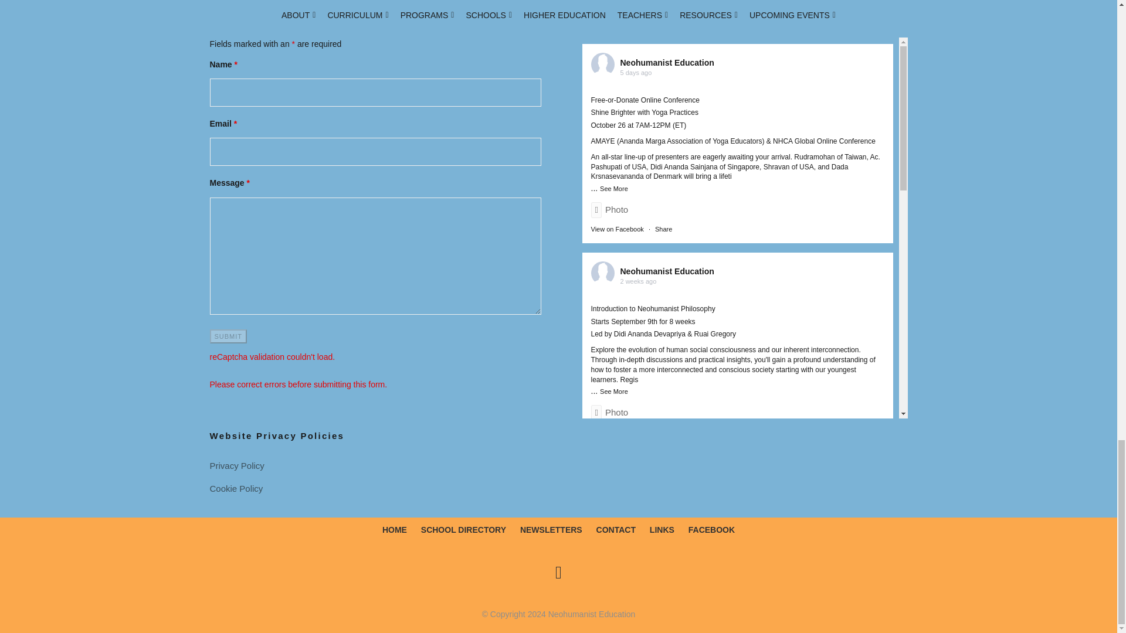 The width and height of the screenshot is (1126, 633). What do you see at coordinates (664, 432) in the screenshot?
I see `Share` at bounding box center [664, 432].